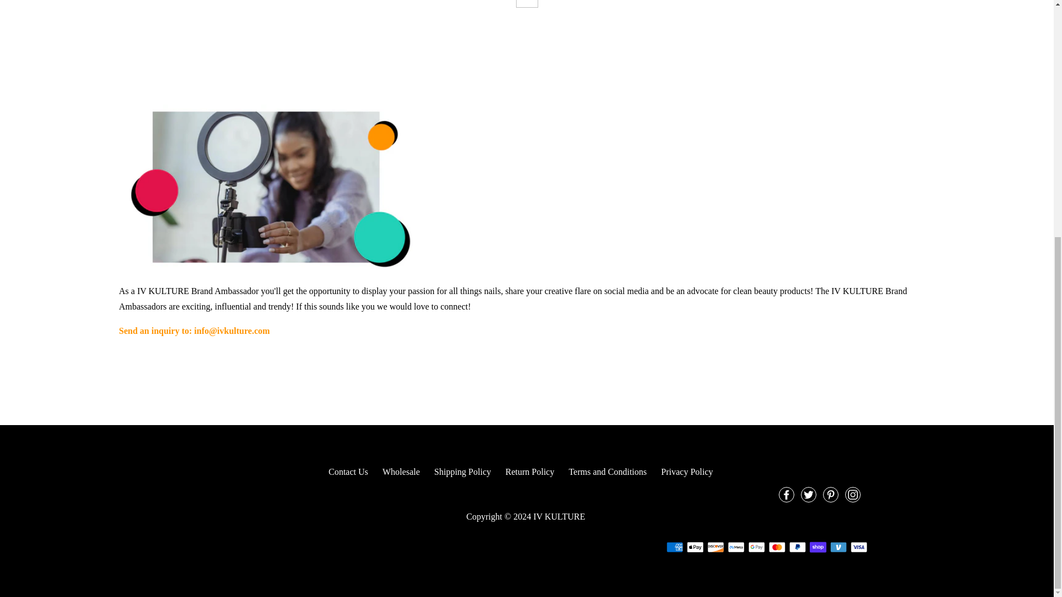  Describe the element at coordinates (695, 547) in the screenshot. I see `Apple Pay` at that location.